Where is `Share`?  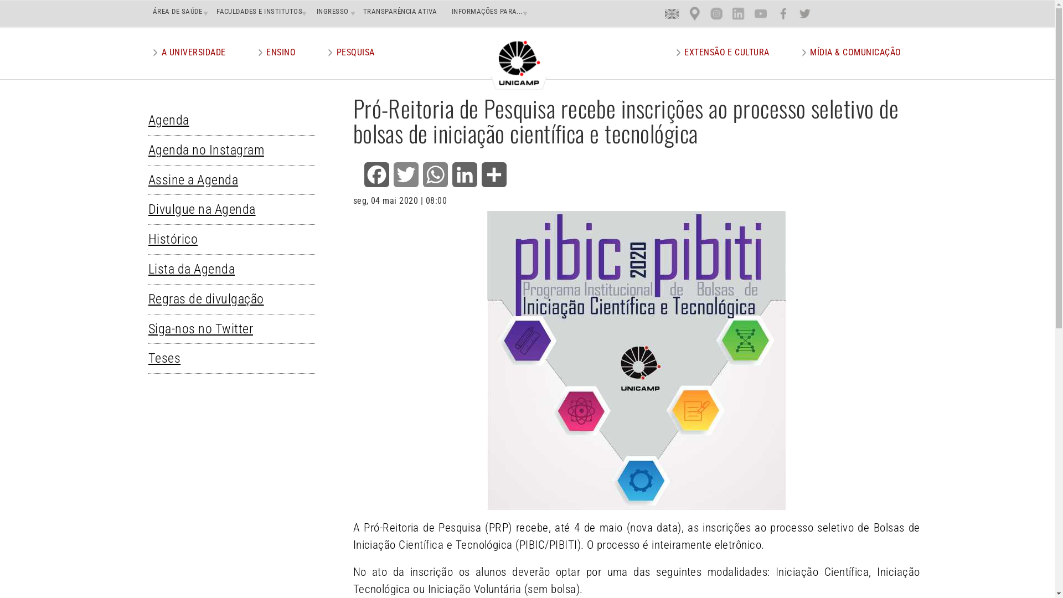 Share is located at coordinates (494, 174).